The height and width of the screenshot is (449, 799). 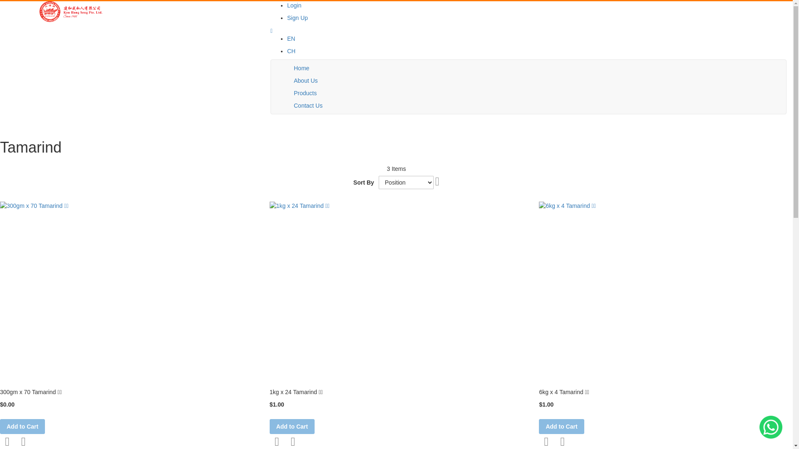 I want to click on CH, so click(x=291, y=51).